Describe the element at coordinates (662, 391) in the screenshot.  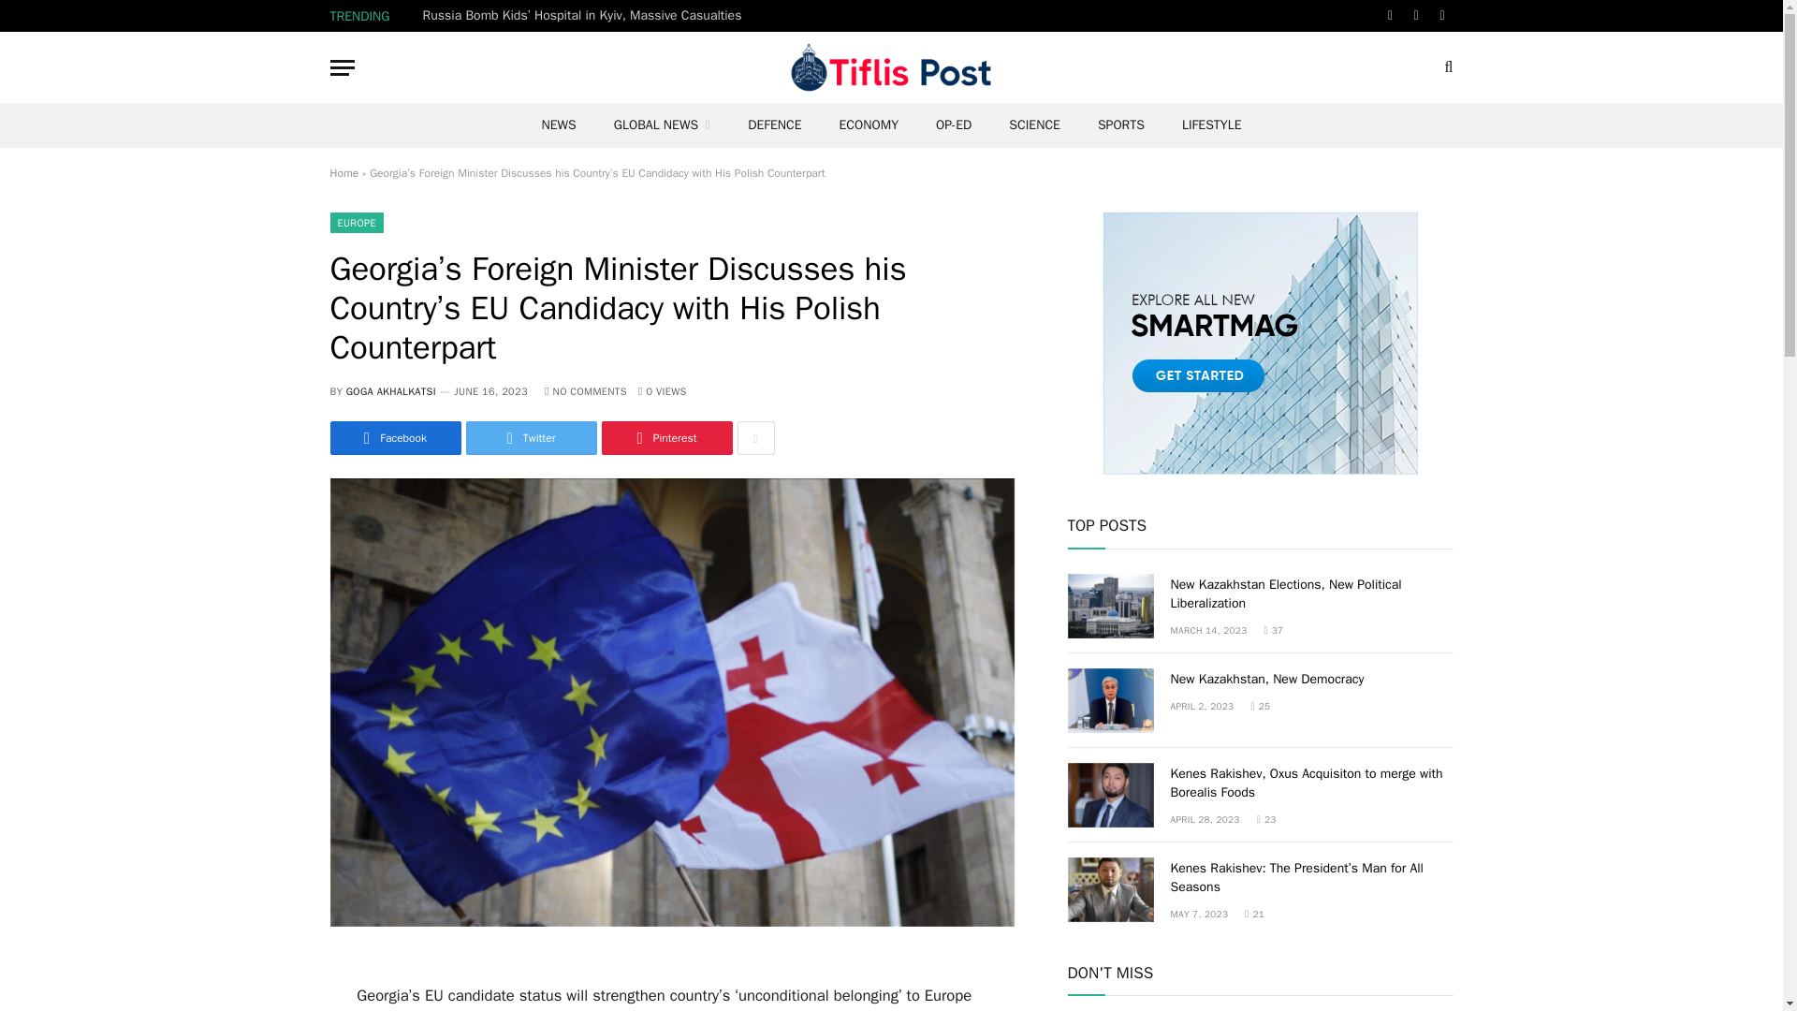
I see `0 Article Views` at that location.